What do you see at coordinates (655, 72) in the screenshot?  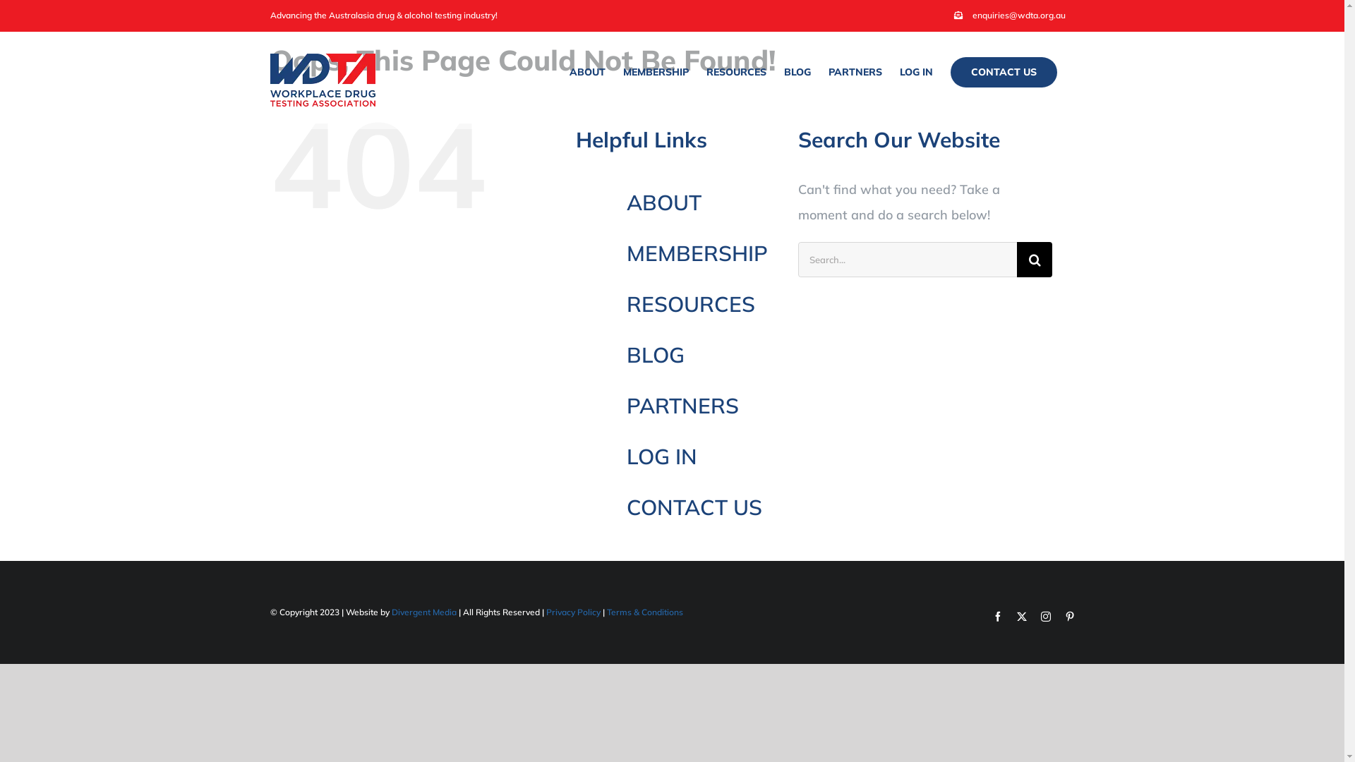 I see `MEMBERSHIP` at bounding box center [655, 72].